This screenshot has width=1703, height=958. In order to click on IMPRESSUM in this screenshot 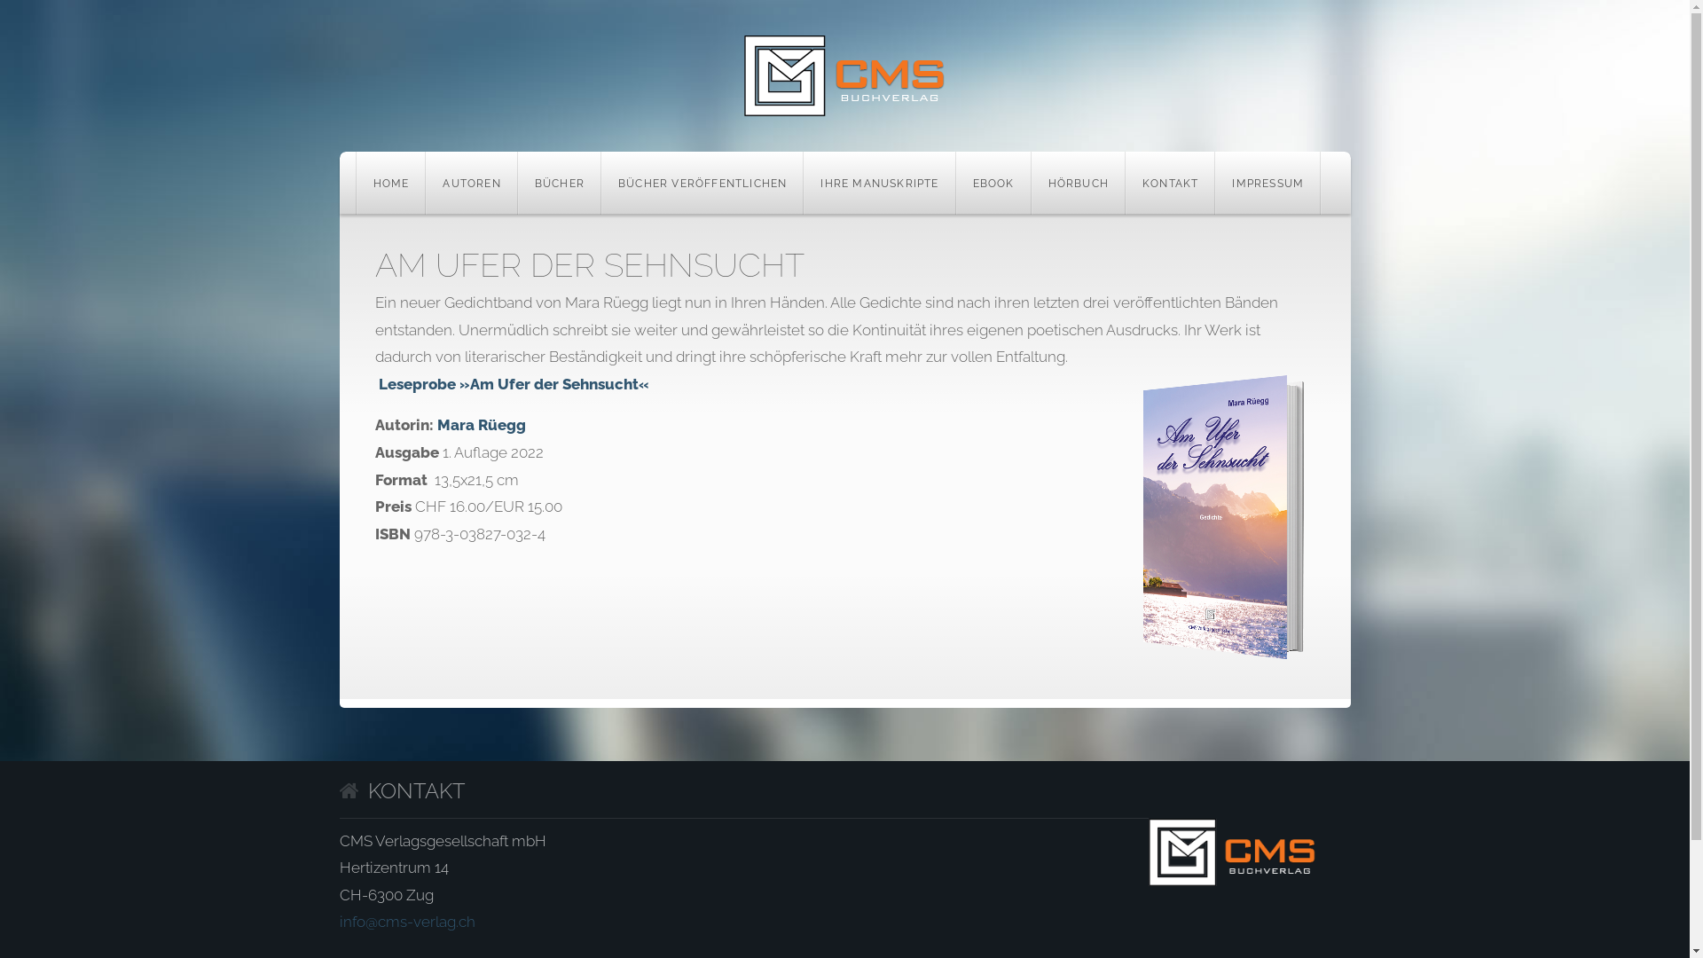, I will do `click(1268, 183)`.